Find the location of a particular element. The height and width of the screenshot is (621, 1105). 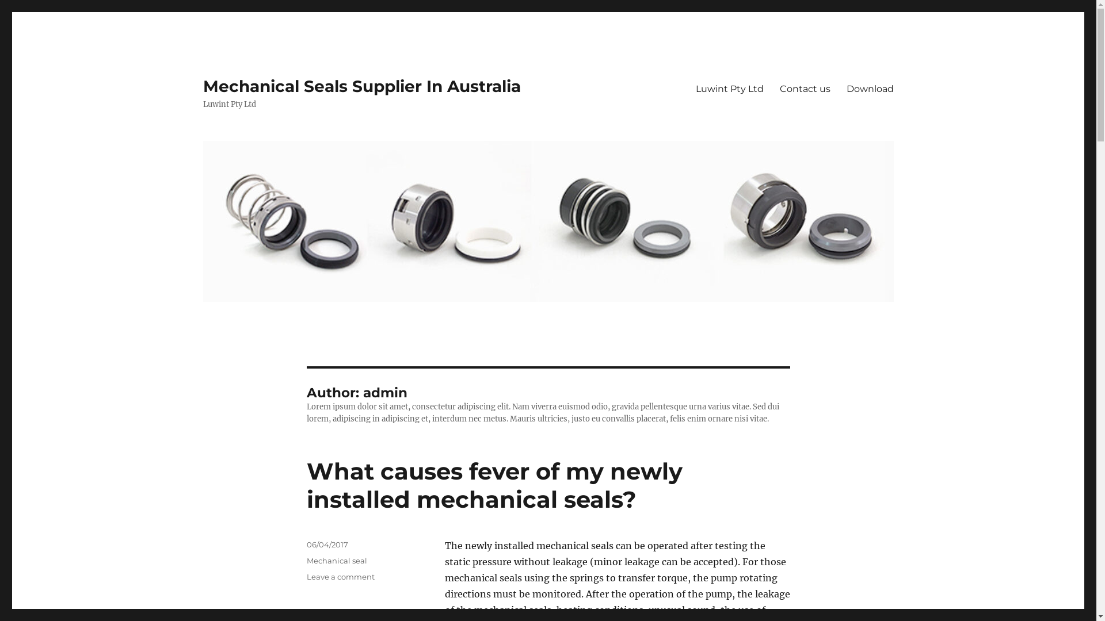

06/04/2017 is located at coordinates (327, 545).